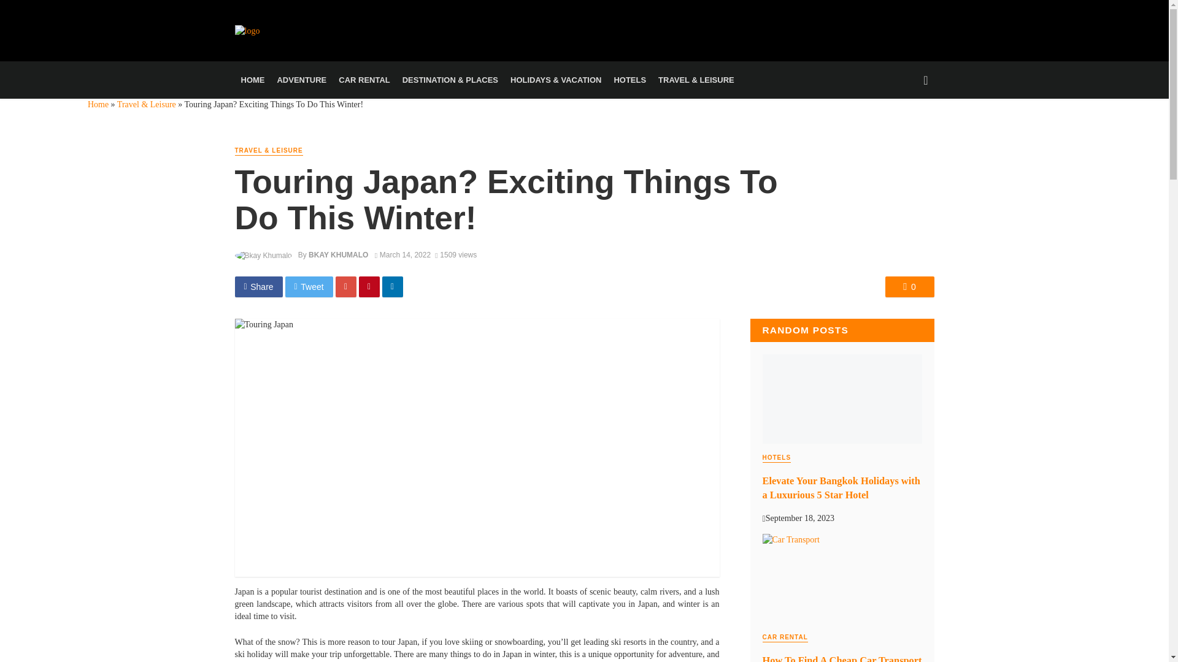 This screenshot has width=1178, height=662. I want to click on 0 Comments, so click(909, 287).